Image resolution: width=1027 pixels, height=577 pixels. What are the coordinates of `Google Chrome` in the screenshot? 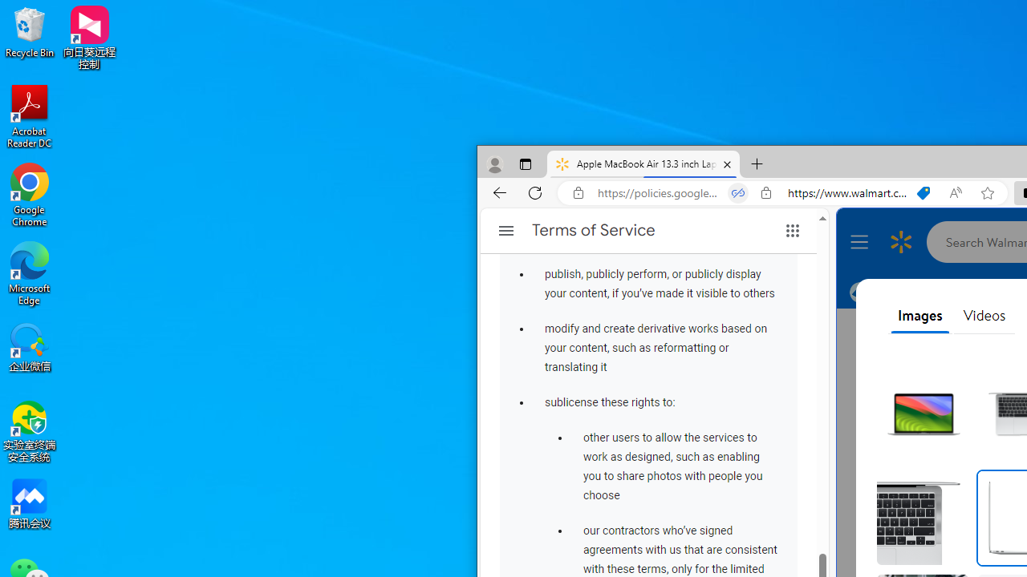 It's located at (30, 194).